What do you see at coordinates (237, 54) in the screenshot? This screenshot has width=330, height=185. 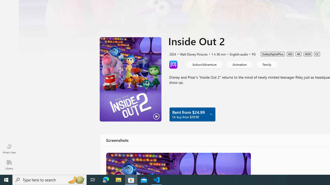 I see `English audio` at bounding box center [237, 54].